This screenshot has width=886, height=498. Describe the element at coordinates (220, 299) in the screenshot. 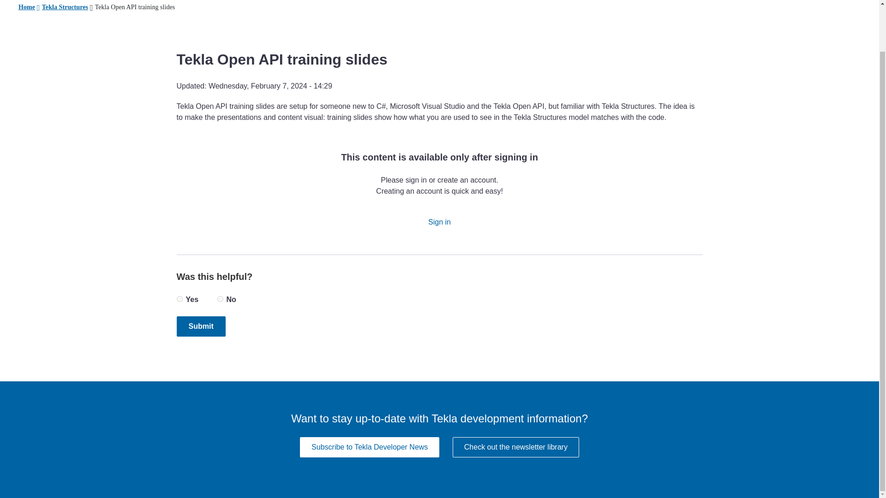

I see `no` at that location.